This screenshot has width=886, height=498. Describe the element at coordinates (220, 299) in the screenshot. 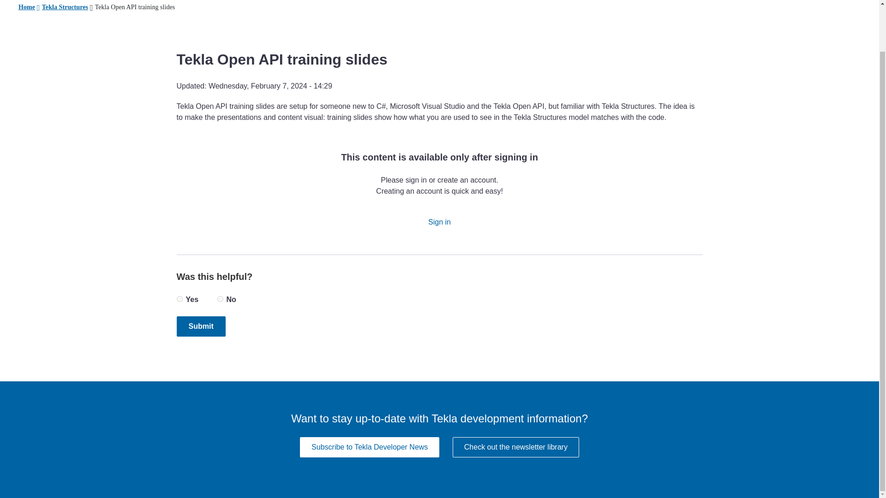

I see `no` at that location.